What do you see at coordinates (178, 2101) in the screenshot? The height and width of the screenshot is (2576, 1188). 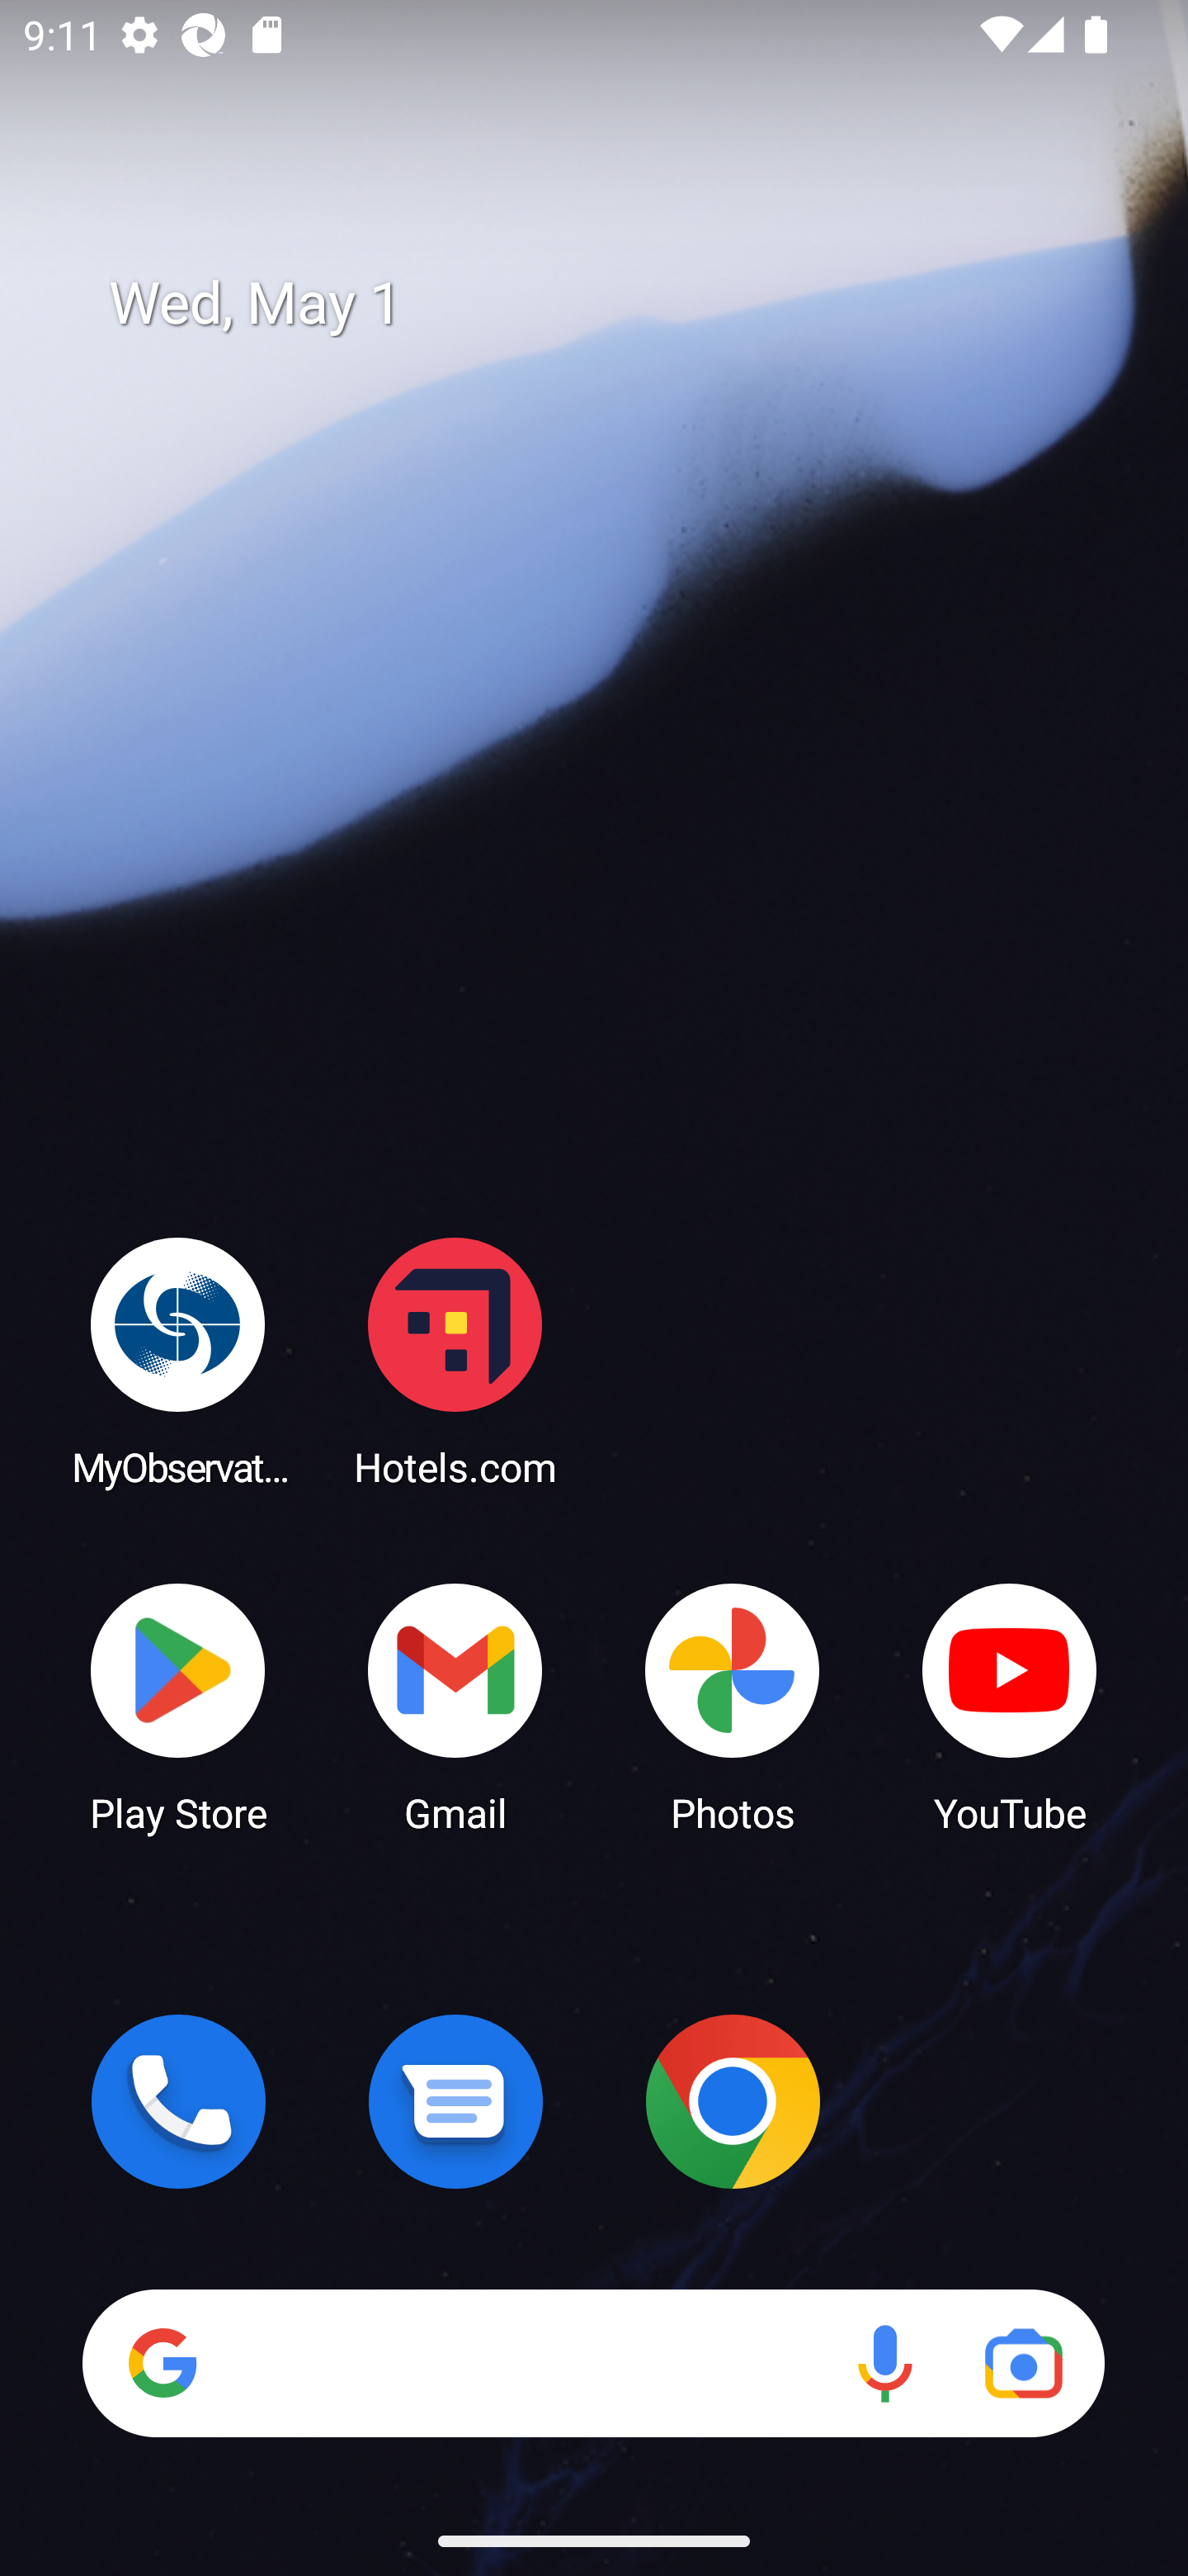 I see `Phone` at bounding box center [178, 2101].